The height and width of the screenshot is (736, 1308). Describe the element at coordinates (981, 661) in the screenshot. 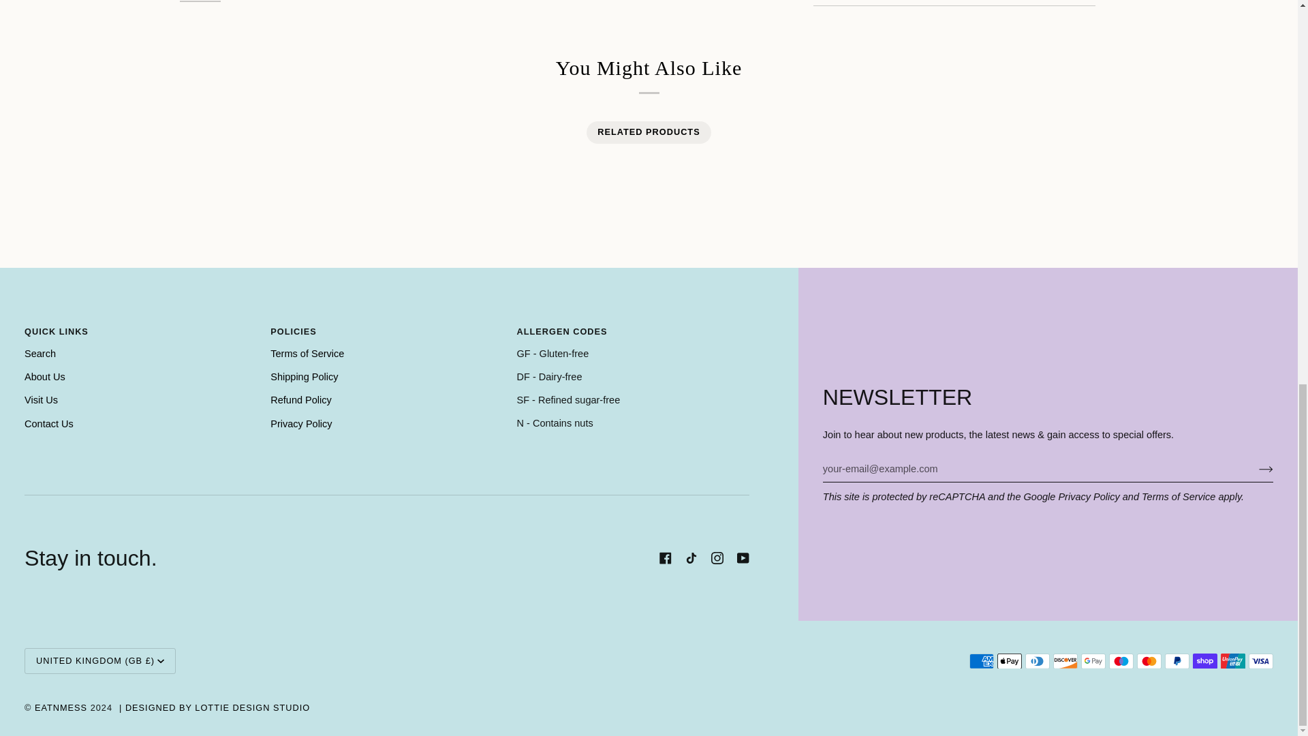

I see `AMERICAN EXPRESS` at that location.